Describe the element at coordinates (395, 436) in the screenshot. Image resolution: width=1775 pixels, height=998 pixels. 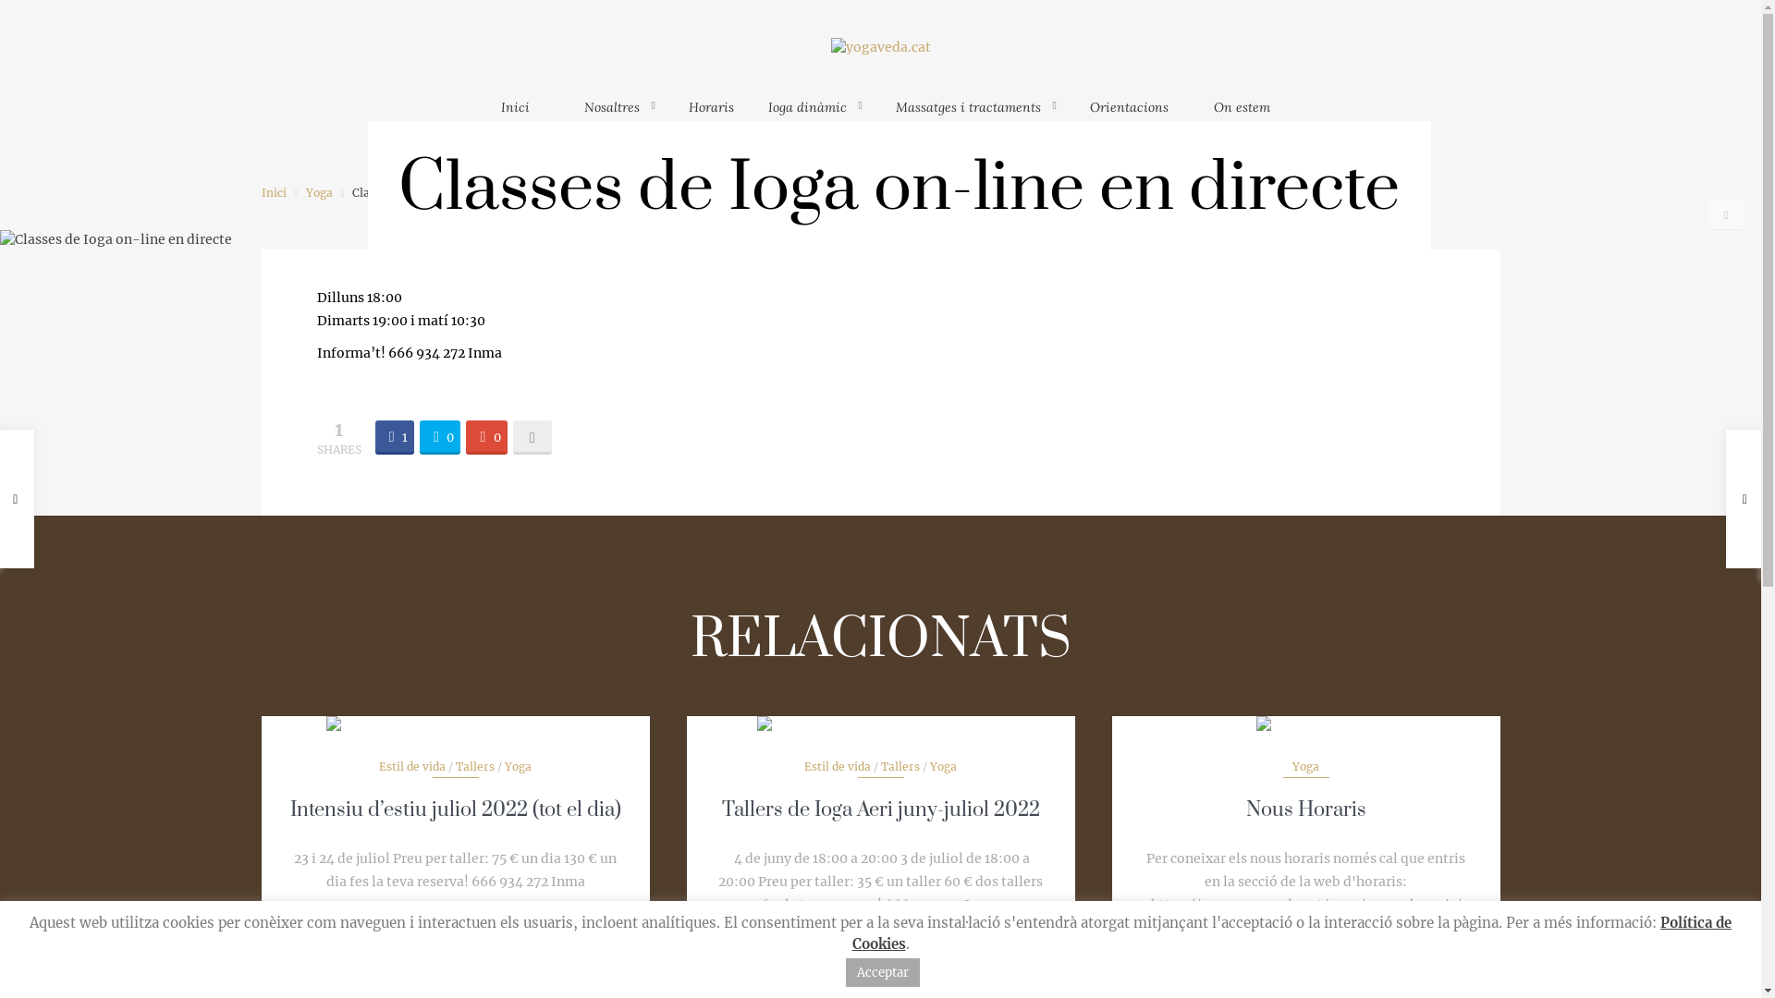
I see `1` at that location.